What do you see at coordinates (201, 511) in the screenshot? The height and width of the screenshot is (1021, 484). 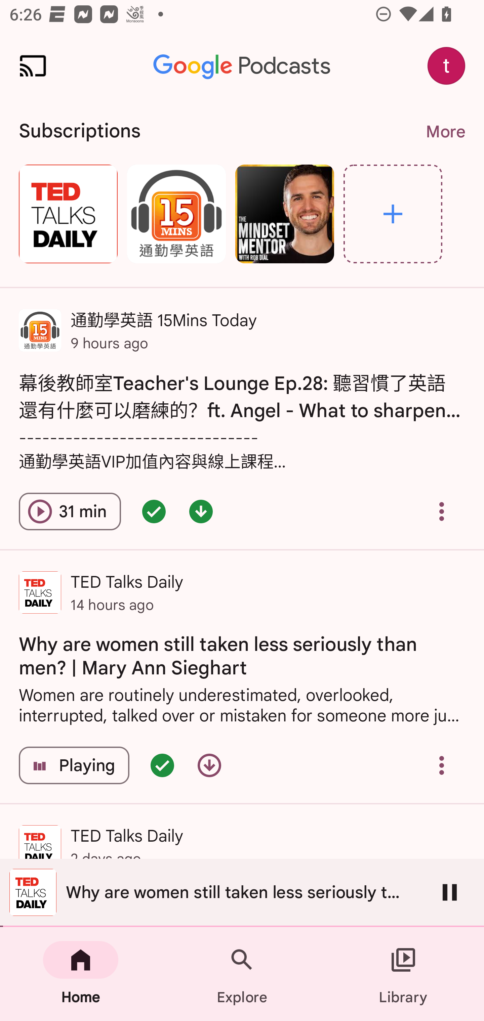 I see `Episode downloaded - double tap for options` at bounding box center [201, 511].